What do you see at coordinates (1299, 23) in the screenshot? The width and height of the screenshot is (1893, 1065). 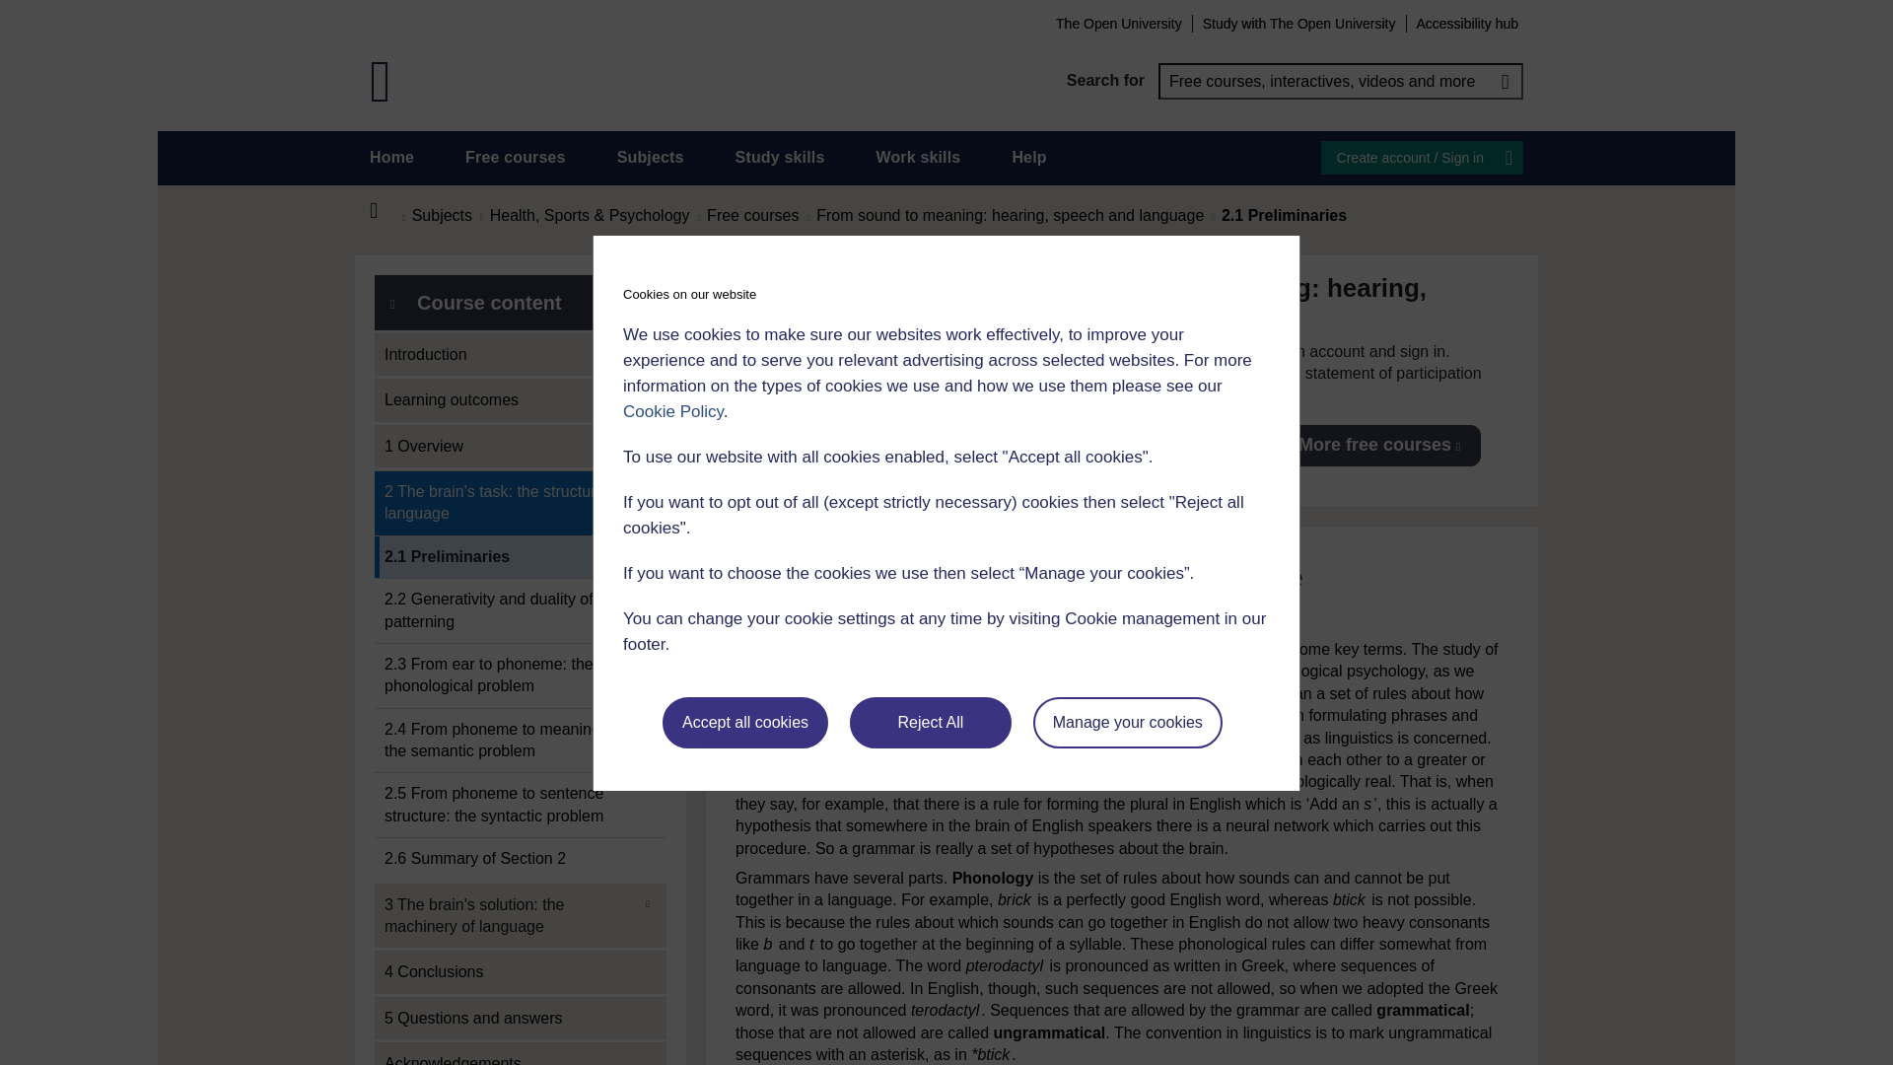 I see `Study with The Open University` at bounding box center [1299, 23].